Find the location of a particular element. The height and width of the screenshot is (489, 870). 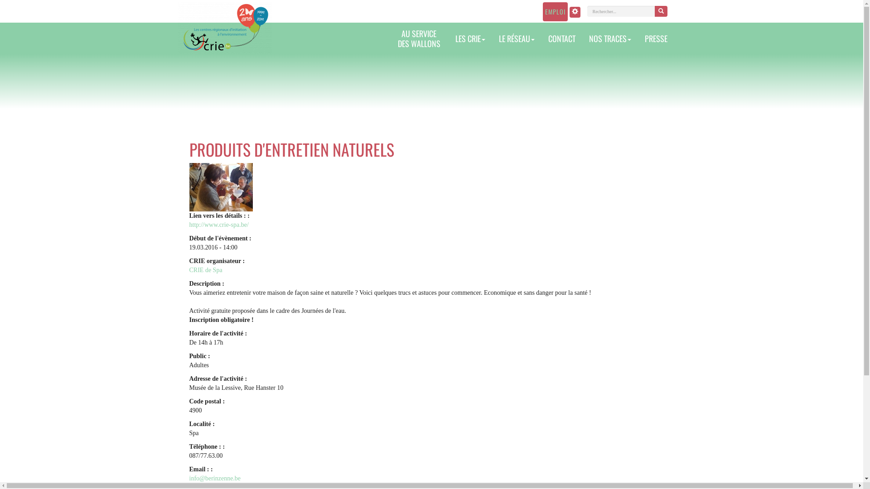

bf_imageagenda_fete_crie_250px.jpg is located at coordinates (221, 187).